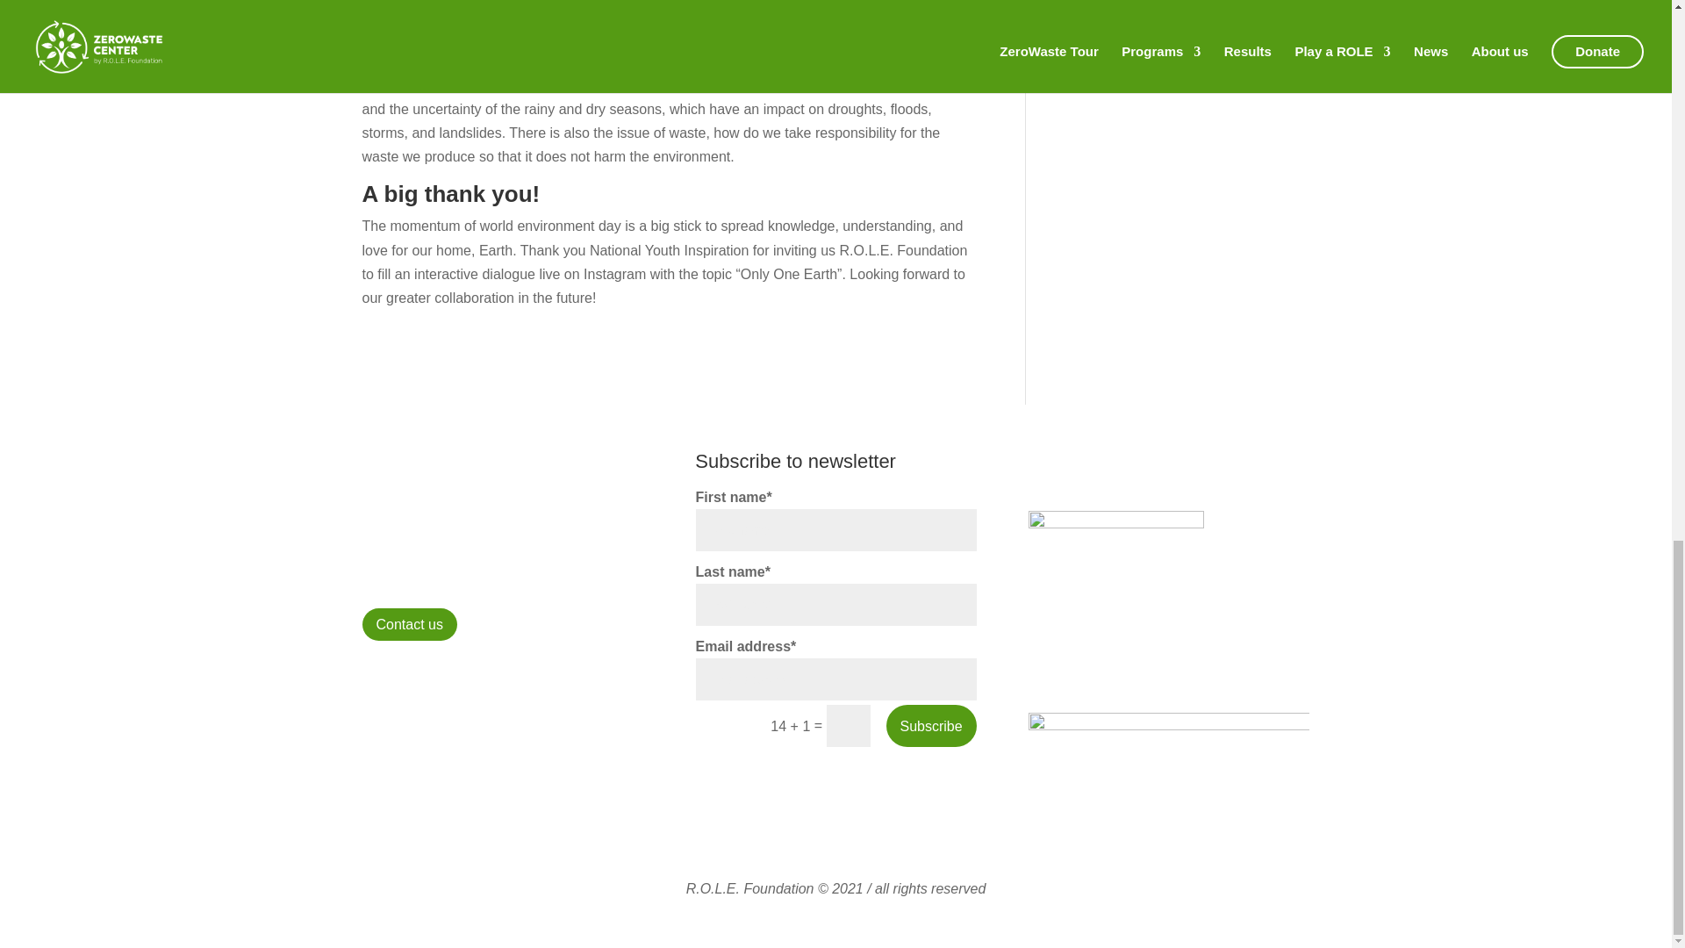 The height and width of the screenshot is (948, 1685). Describe the element at coordinates (446, 681) in the screenshot. I see `Follow on Youtube` at that location.